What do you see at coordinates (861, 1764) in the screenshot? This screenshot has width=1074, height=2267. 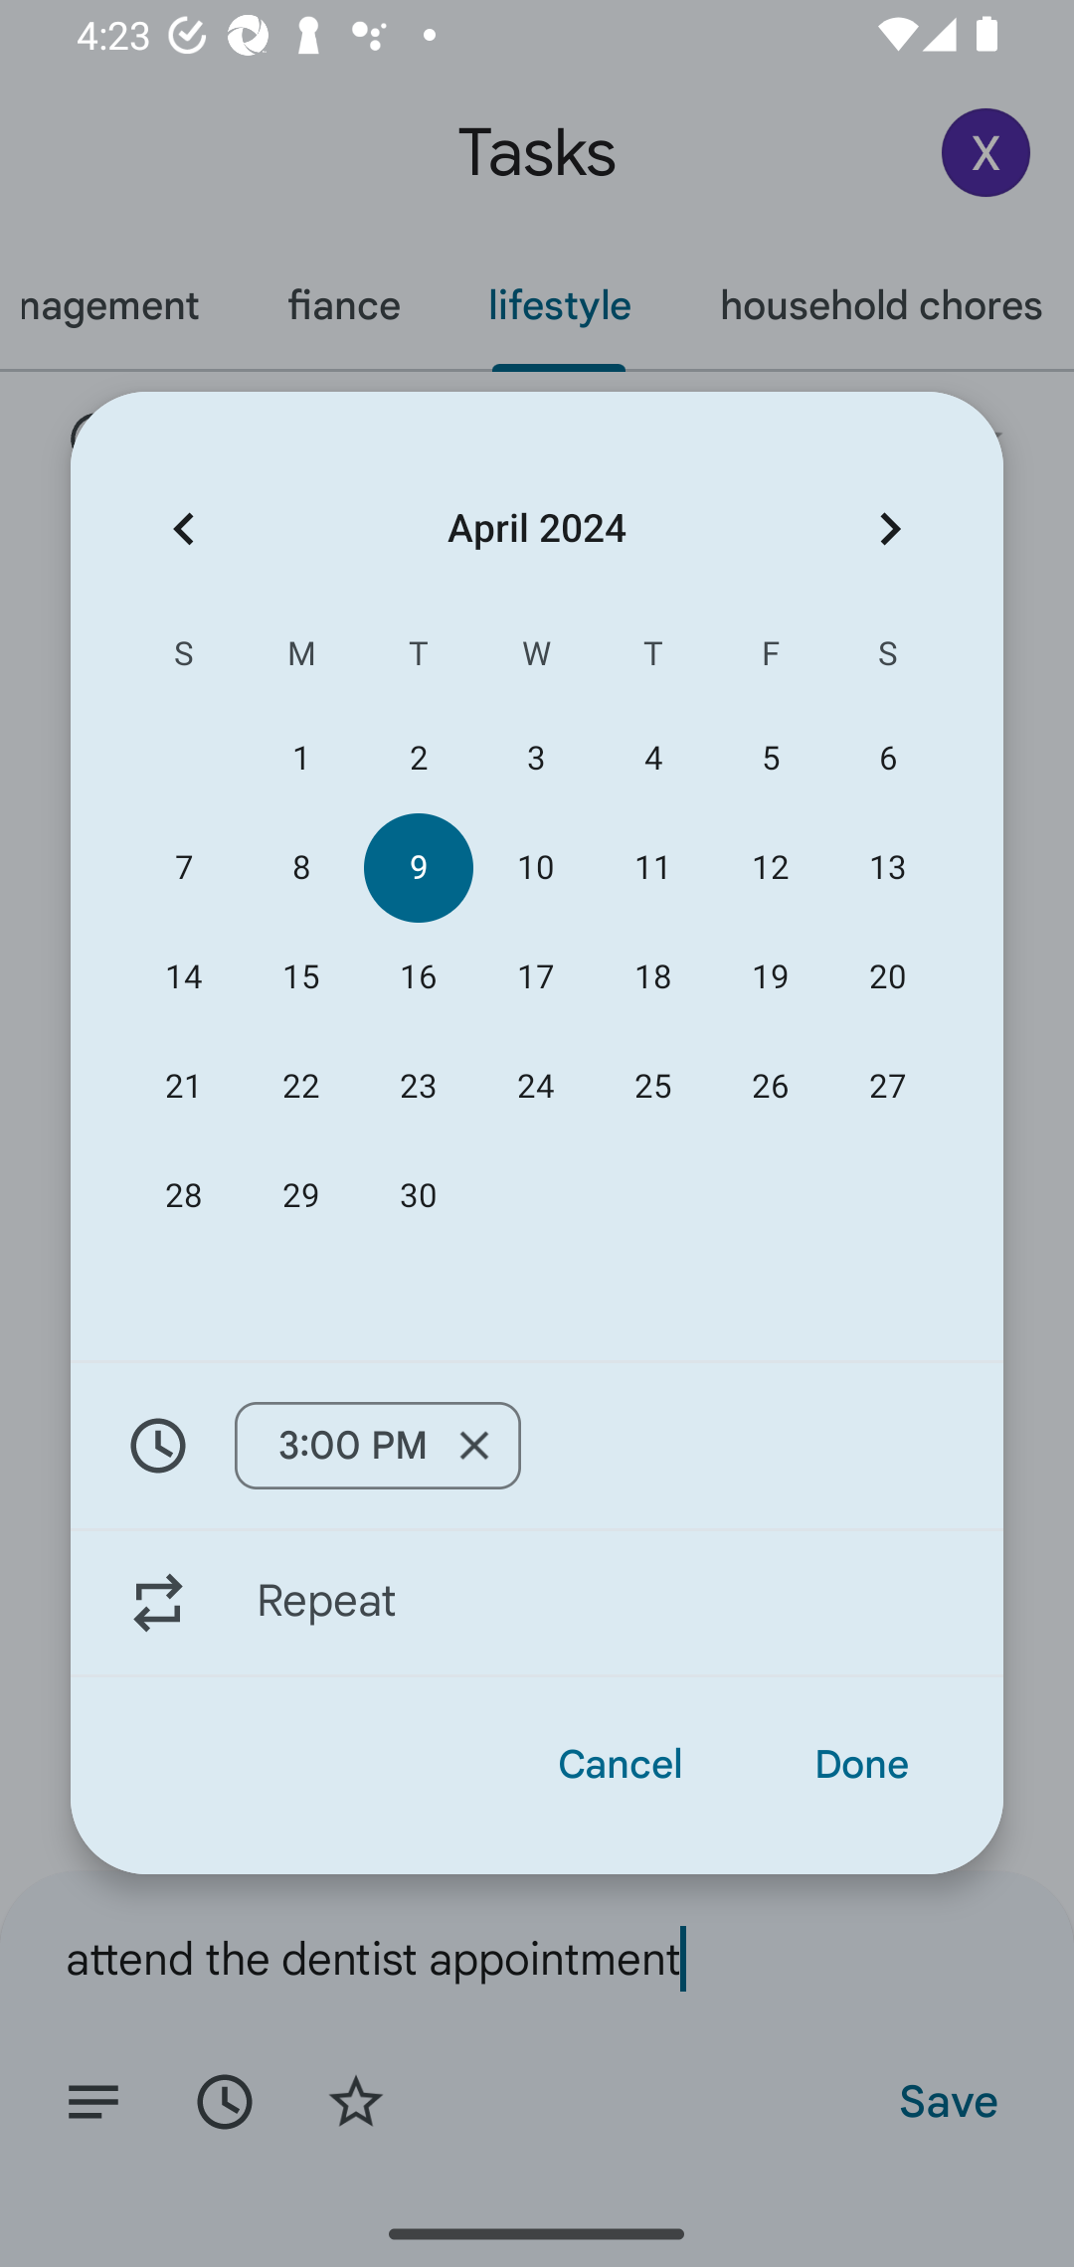 I see `Done` at bounding box center [861, 1764].